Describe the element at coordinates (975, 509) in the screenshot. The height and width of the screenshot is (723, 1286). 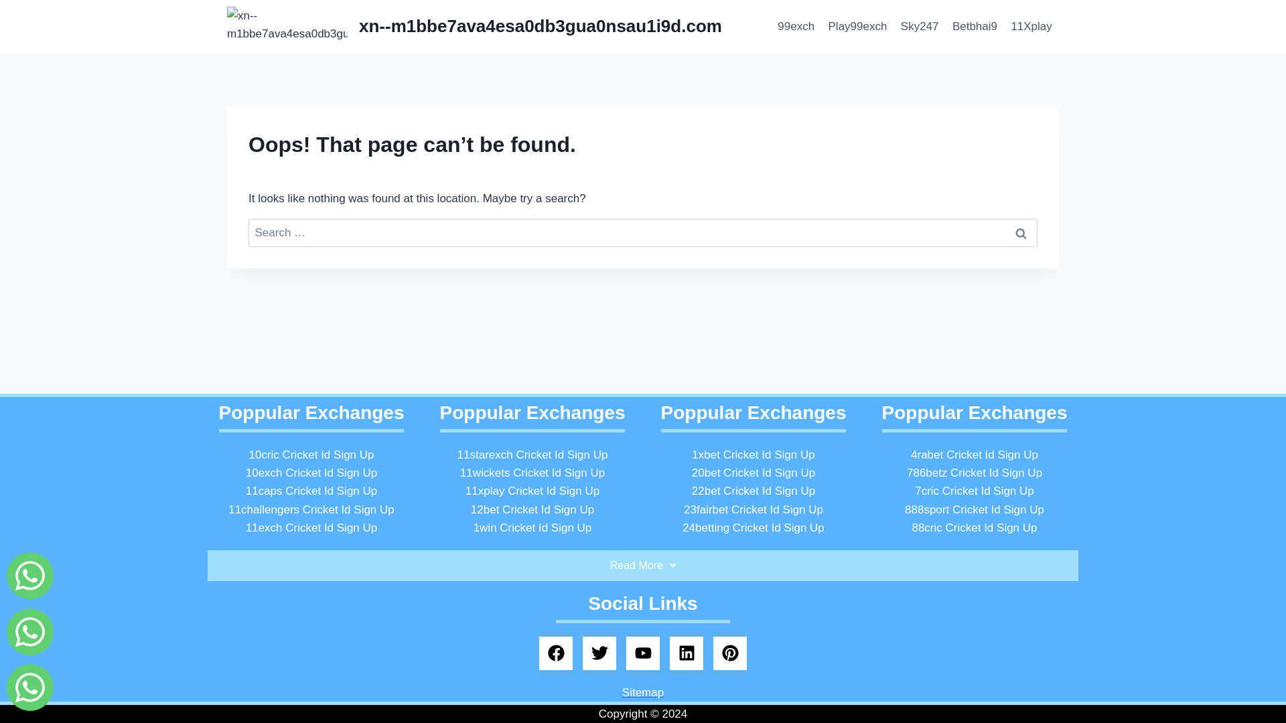
I see `888sport Cricket Id Sign Up` at that location.